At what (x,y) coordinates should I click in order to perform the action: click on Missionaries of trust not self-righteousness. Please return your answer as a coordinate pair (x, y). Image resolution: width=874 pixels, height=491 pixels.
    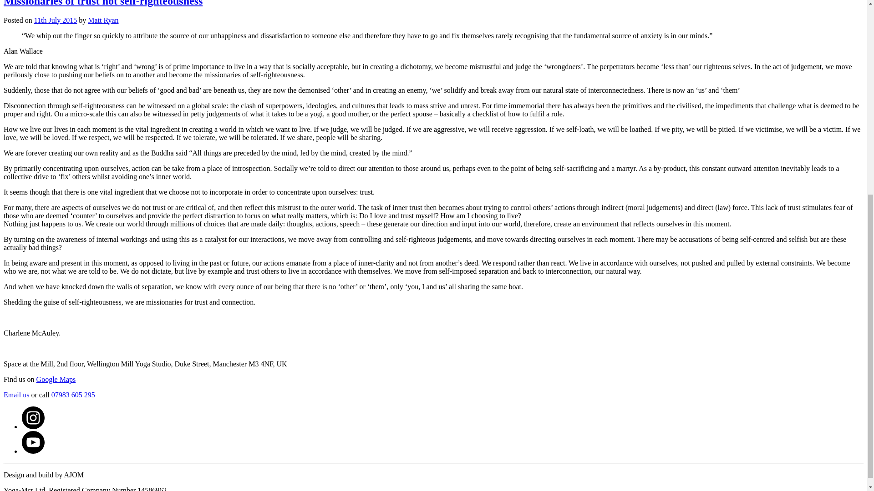
    Looking at the image, I should click on (103, 4).